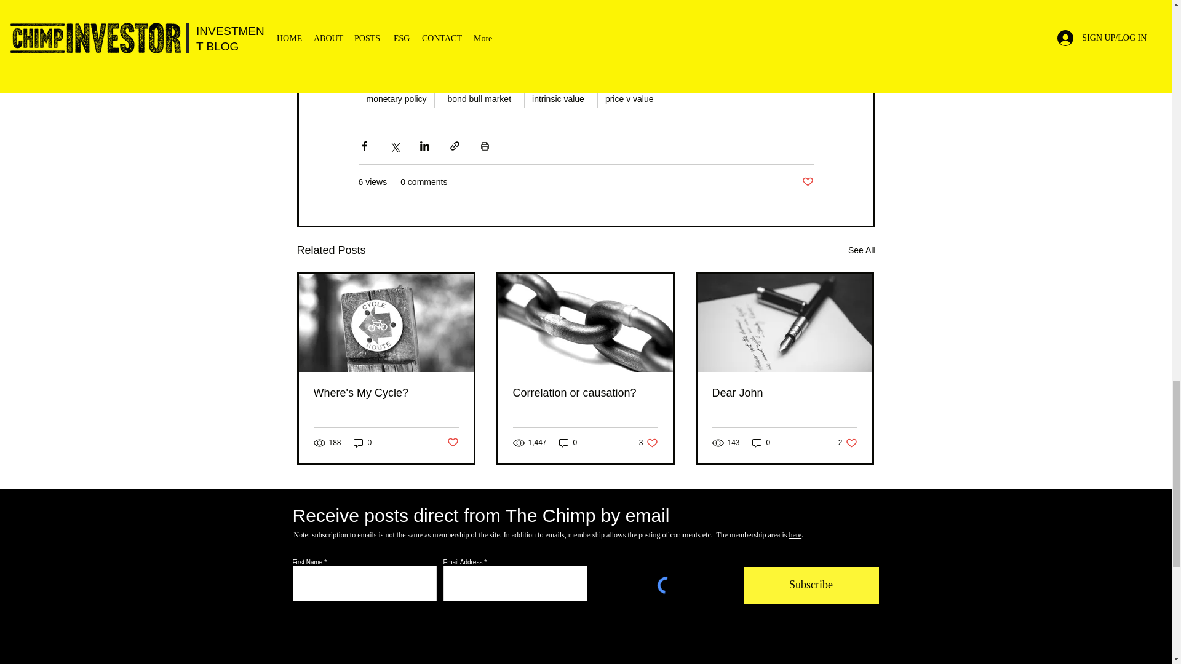 This screenshot has height=664, width=1181. Describe the element at coordinates (648, 443) in the screenshot. I see `See All` at that location.